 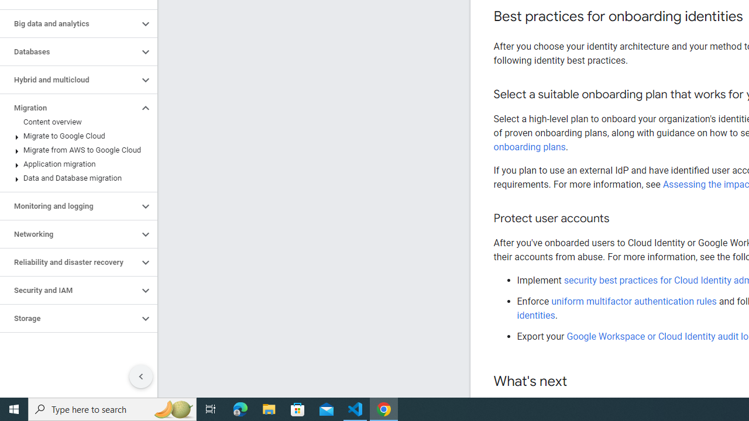 I want to click on Hybrid and multicloud, so click(x=69, y=80).